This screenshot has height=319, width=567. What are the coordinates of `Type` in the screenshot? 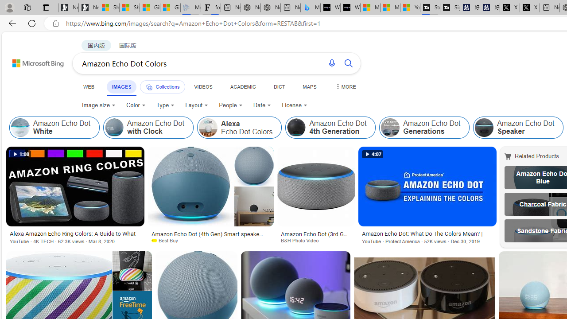 It's located at (166, 105).